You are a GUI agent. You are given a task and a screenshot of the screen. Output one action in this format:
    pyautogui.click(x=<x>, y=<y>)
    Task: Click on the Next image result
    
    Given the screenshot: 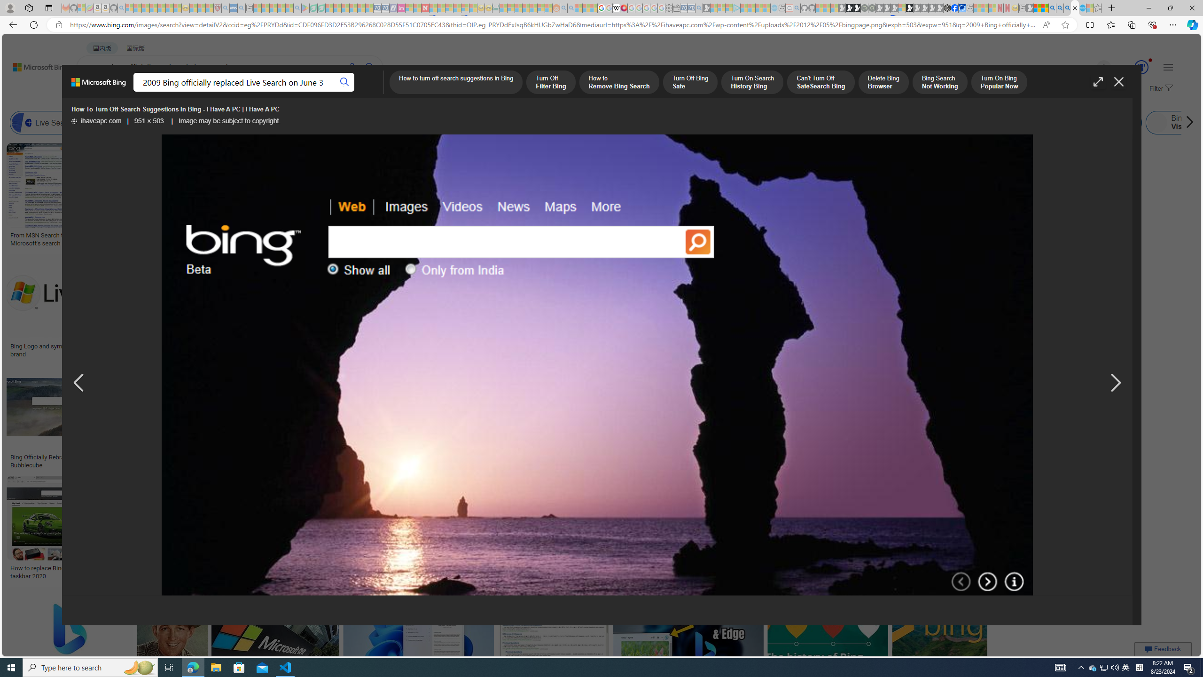 What is the action you would take?
    pyautogui.click(x=1115, y=383)
    